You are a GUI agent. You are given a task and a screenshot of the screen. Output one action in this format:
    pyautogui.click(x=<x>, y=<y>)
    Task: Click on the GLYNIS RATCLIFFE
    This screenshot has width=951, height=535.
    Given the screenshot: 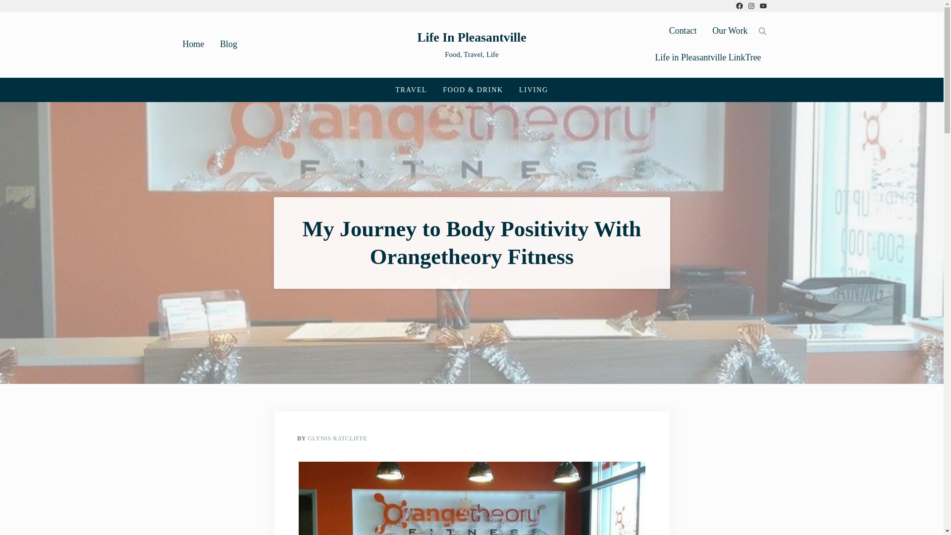 What is the action you would take?
    pyautogui.click(x=337, y=438)
    